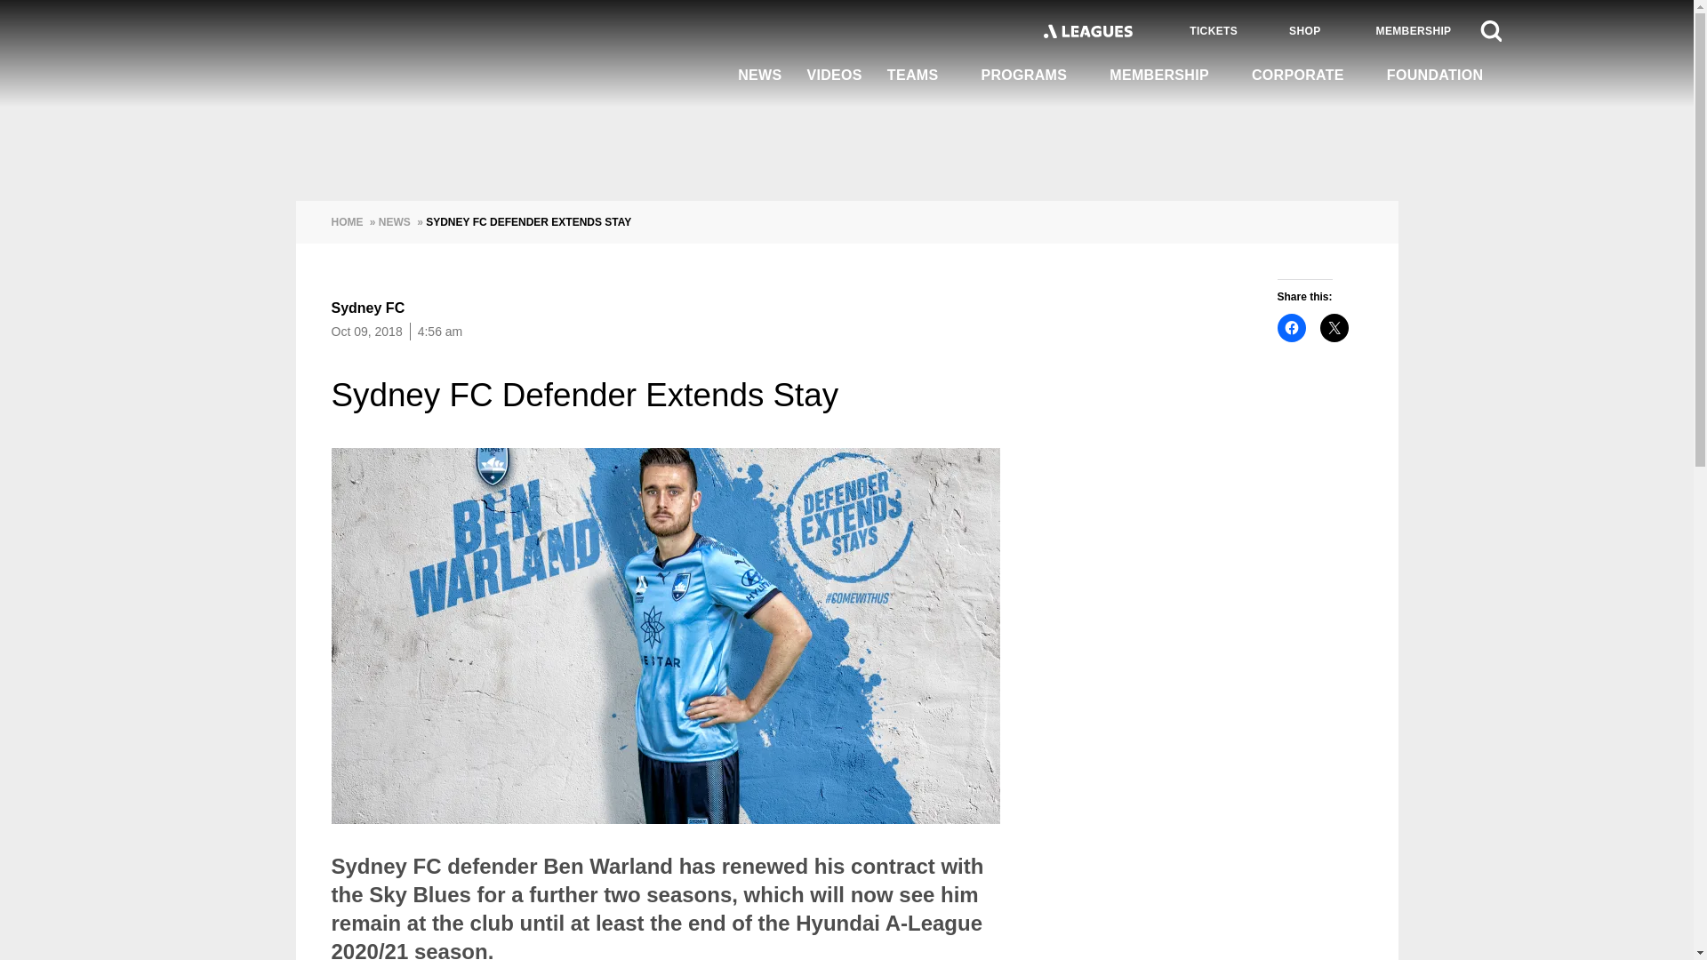 The height and width of the screenshot is (960, 1707). I want to click on Click to share on Facebook, so click(1291, 327).